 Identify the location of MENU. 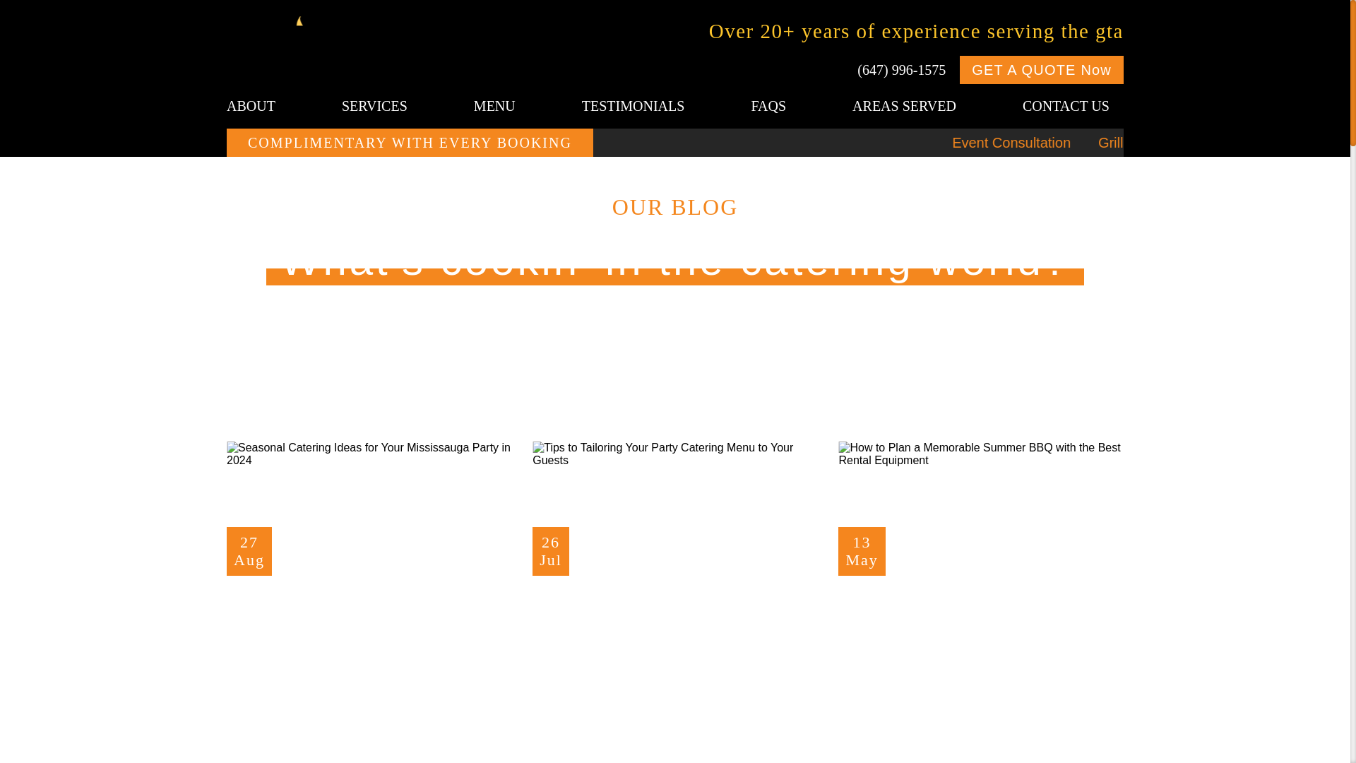
(494, 106).